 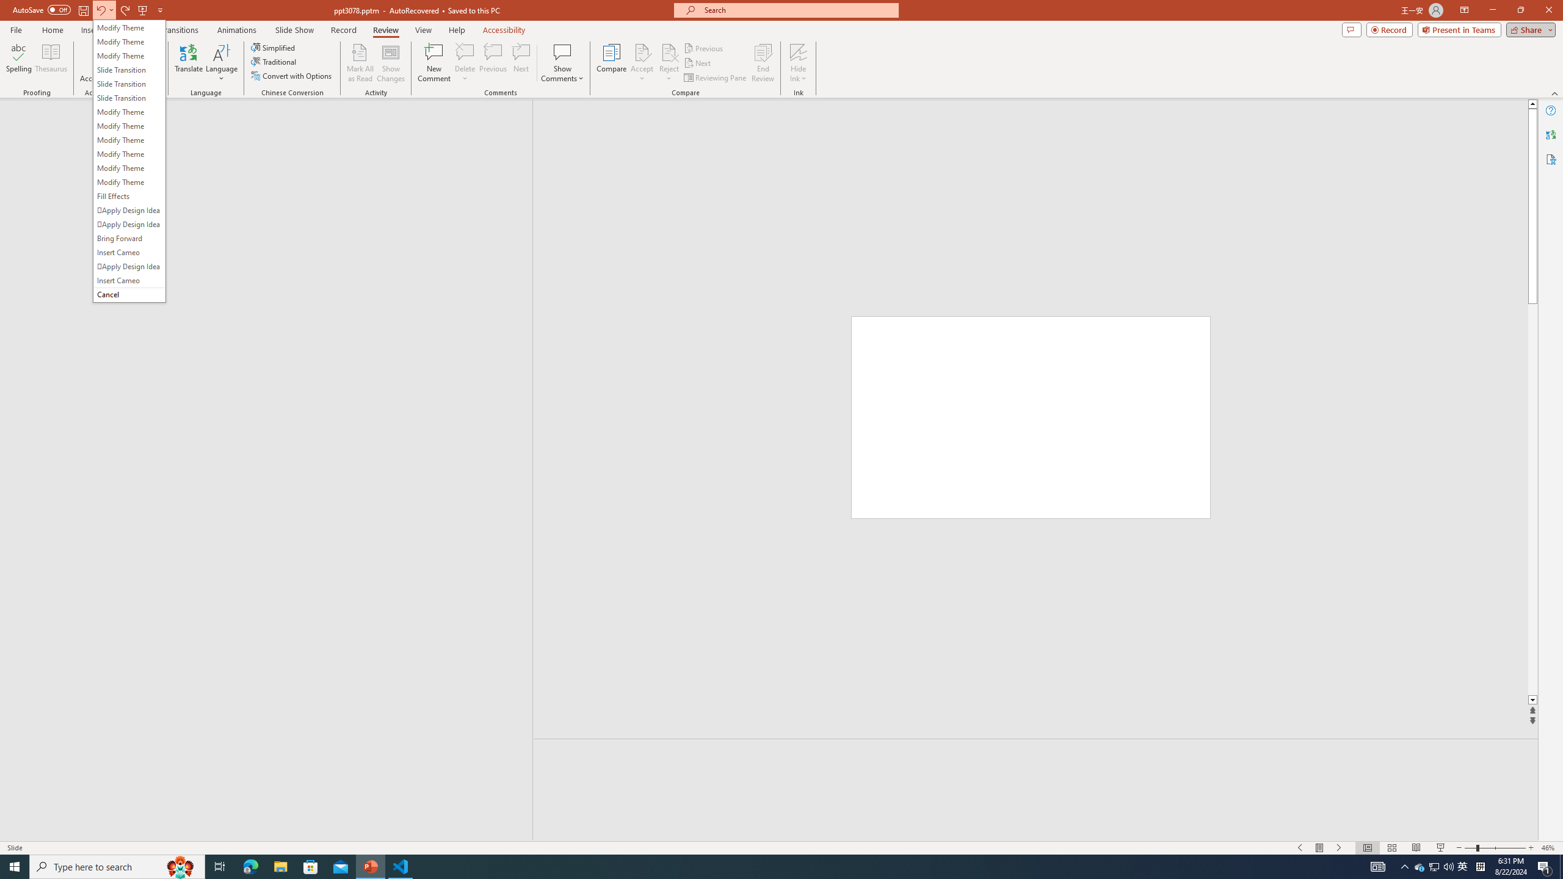 I want to click on Task View, so click(x=220, y=867).